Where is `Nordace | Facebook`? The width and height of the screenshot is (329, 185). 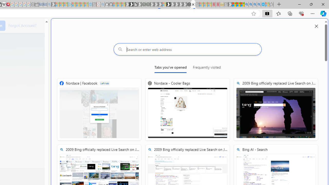
Nordace | Facebook is located at coordinates (99, 109).